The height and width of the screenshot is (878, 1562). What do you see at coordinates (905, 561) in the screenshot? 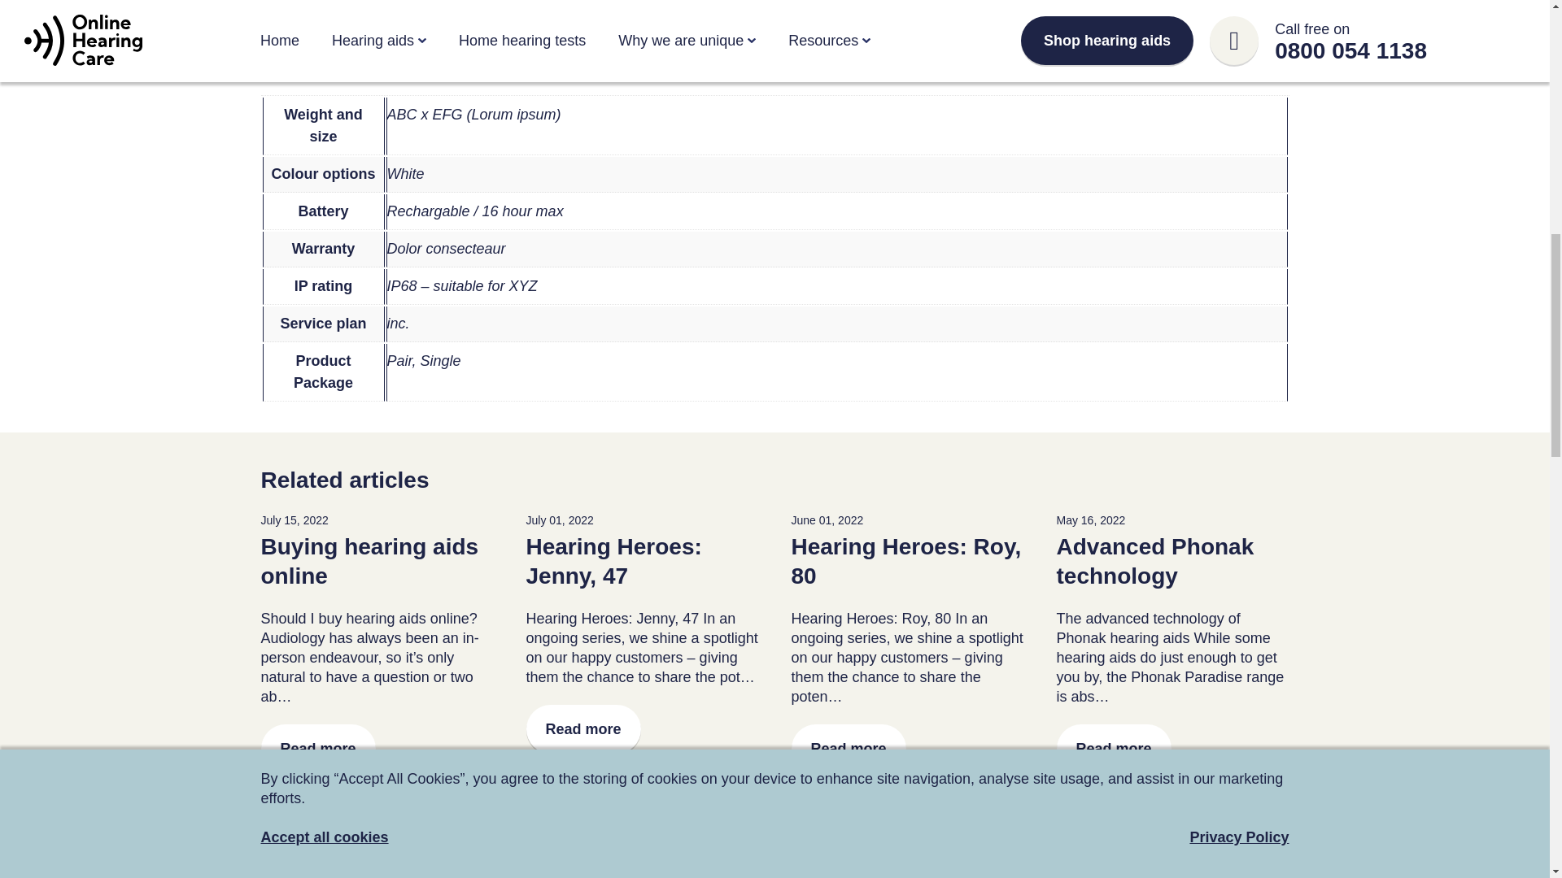
I see `Hearing Heroes: Roy, 80` at bounding box center [905, 561].